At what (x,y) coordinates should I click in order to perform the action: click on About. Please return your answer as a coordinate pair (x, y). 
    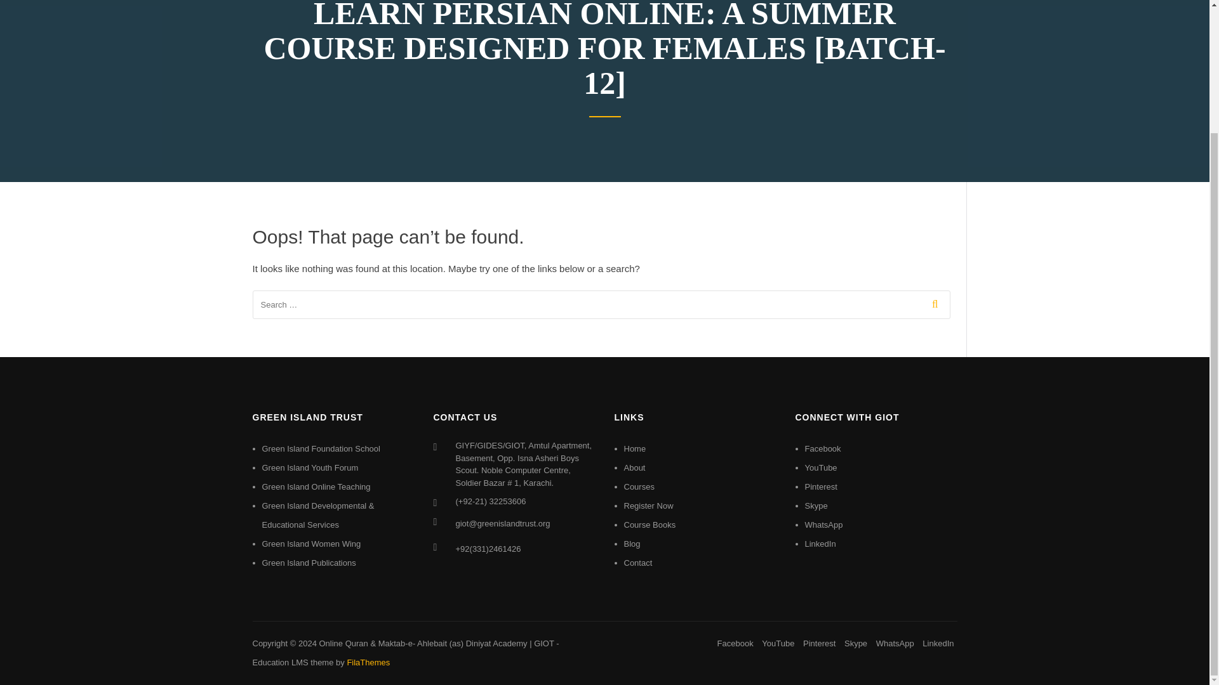
    Looking at the image, I should click on (634, 468).